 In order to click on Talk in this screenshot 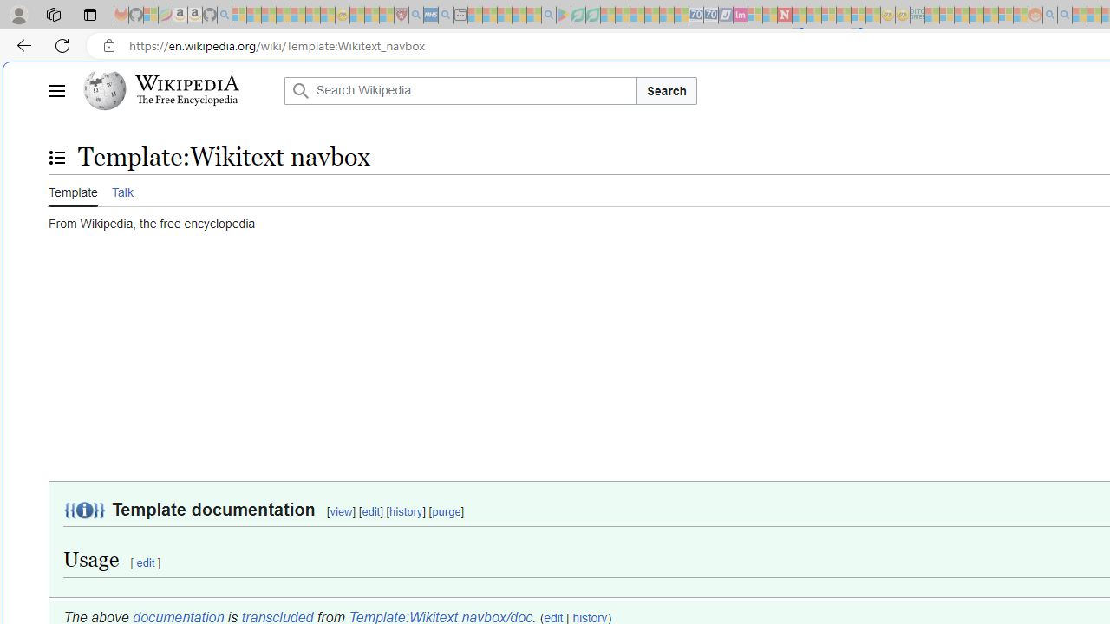, I will do `click(121, 191)`.